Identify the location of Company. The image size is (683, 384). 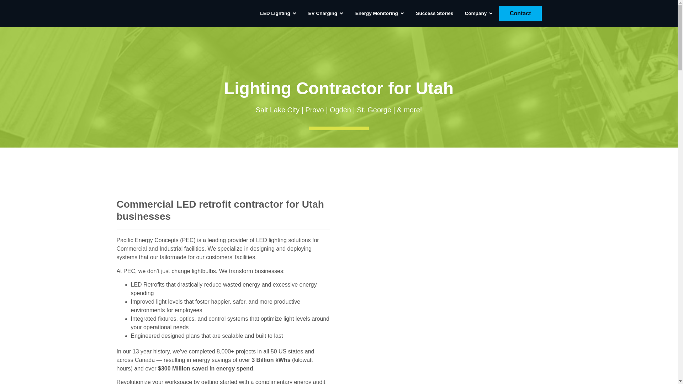
(475, 14).